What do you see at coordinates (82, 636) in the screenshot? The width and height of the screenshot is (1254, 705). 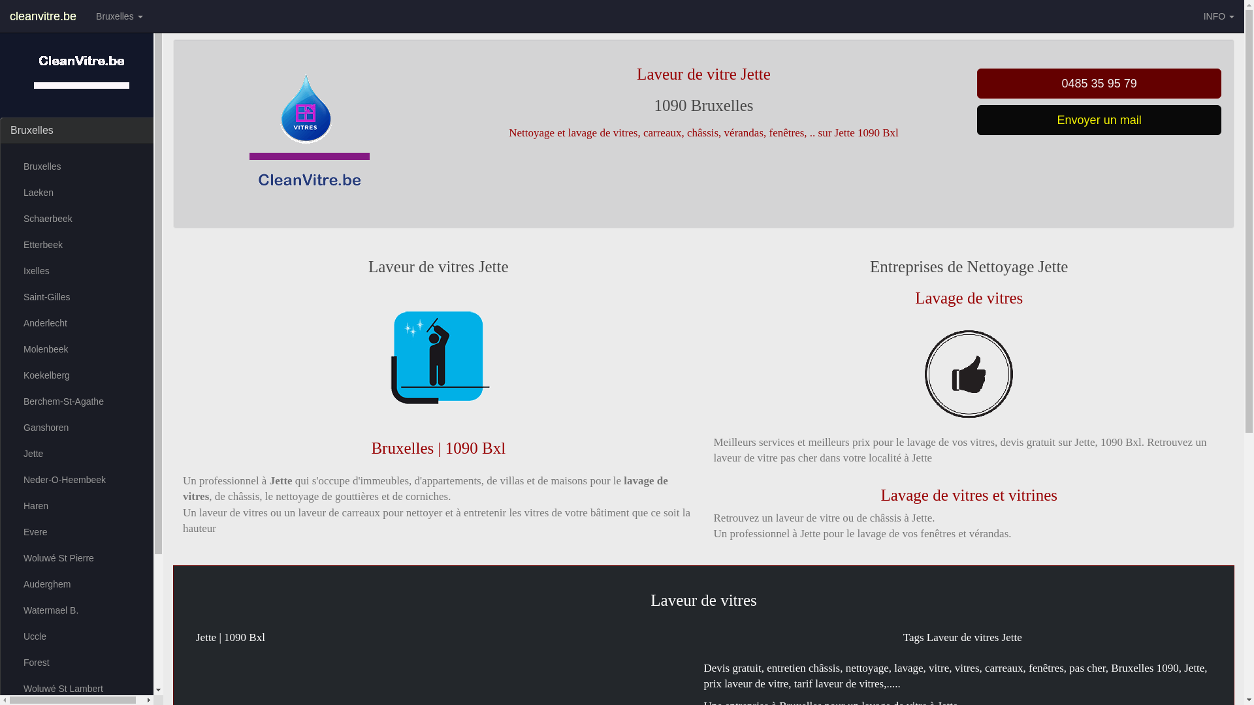 I see `Uccle` at bounding box center [82, 636].